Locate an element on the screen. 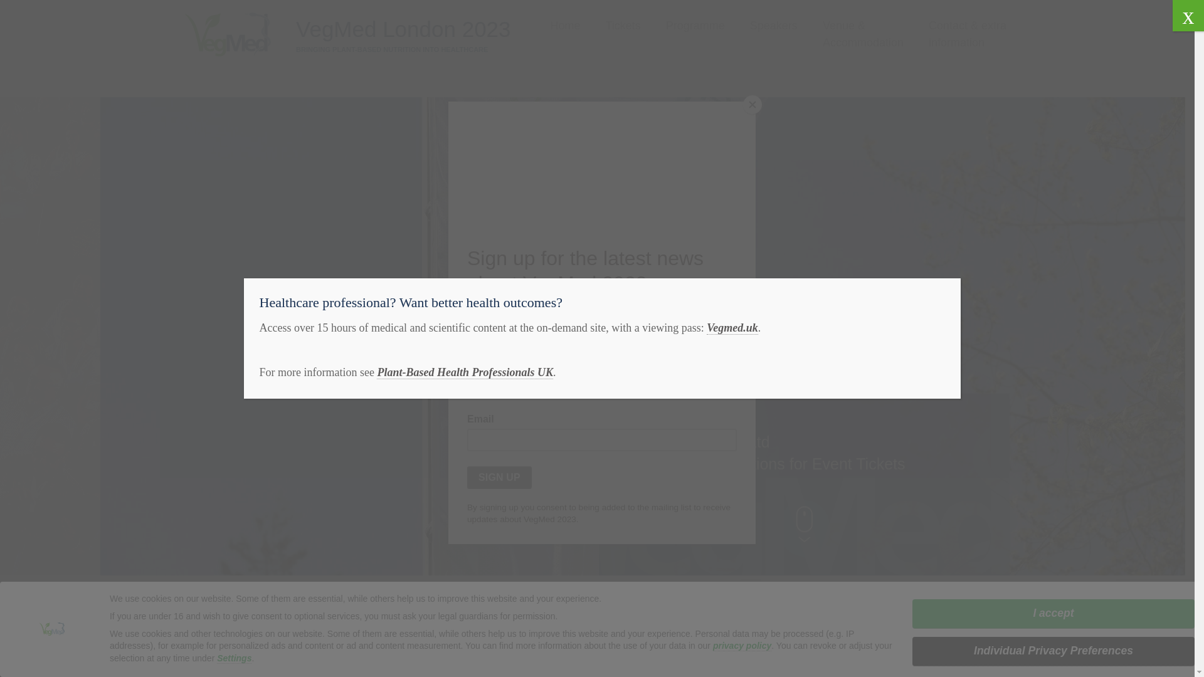  Programme is located at coordinates (695, 26).